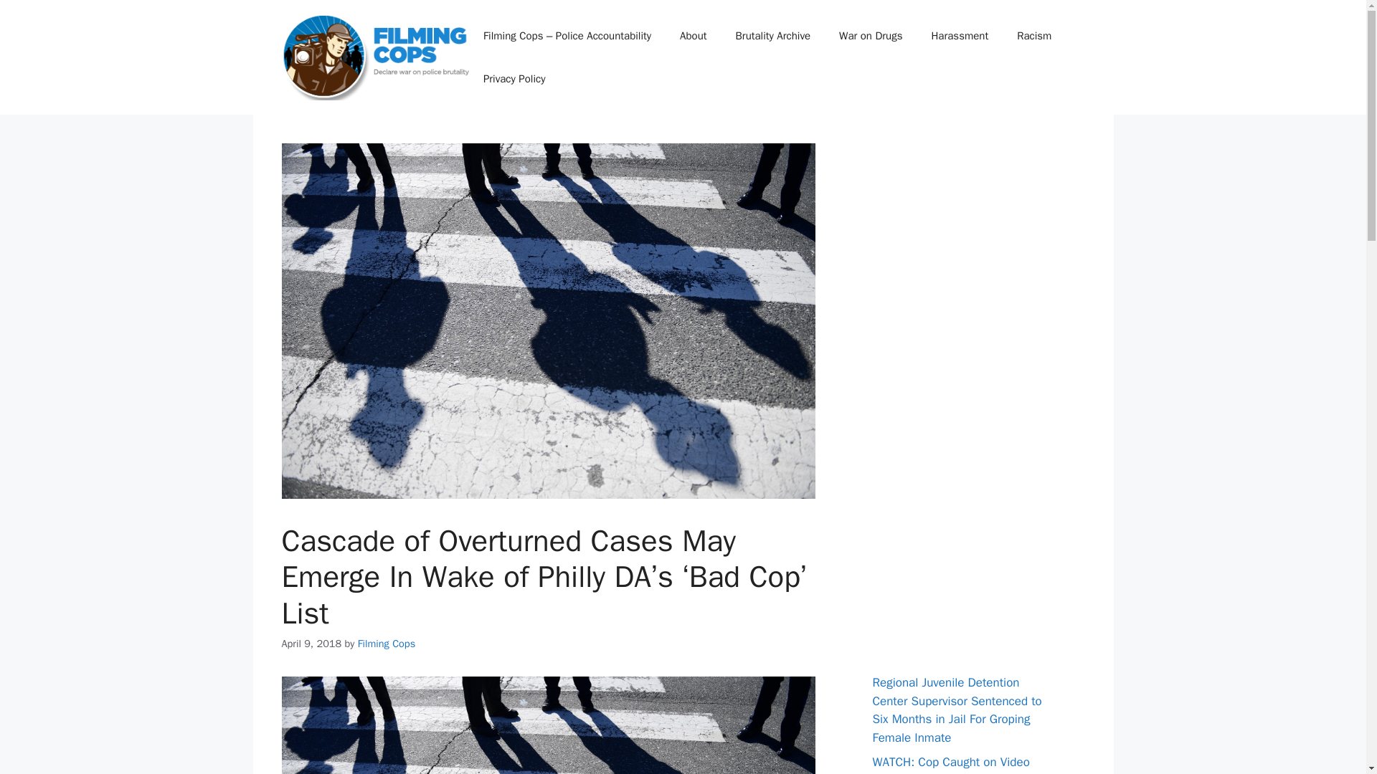 The height and width of the screenshot is (774, 1377). What do you see at coordinates (693, 36) in the screenshot?
I see `About` at bounding box center [693, 36].